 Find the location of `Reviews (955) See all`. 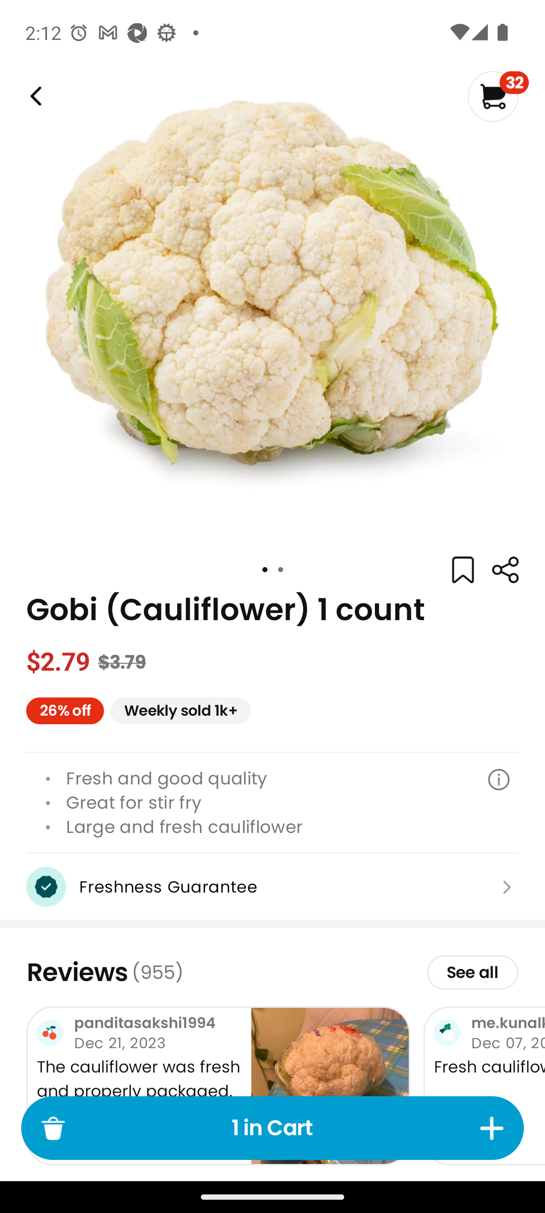

Reviews (955) See all is located at coordinates (272, 972).